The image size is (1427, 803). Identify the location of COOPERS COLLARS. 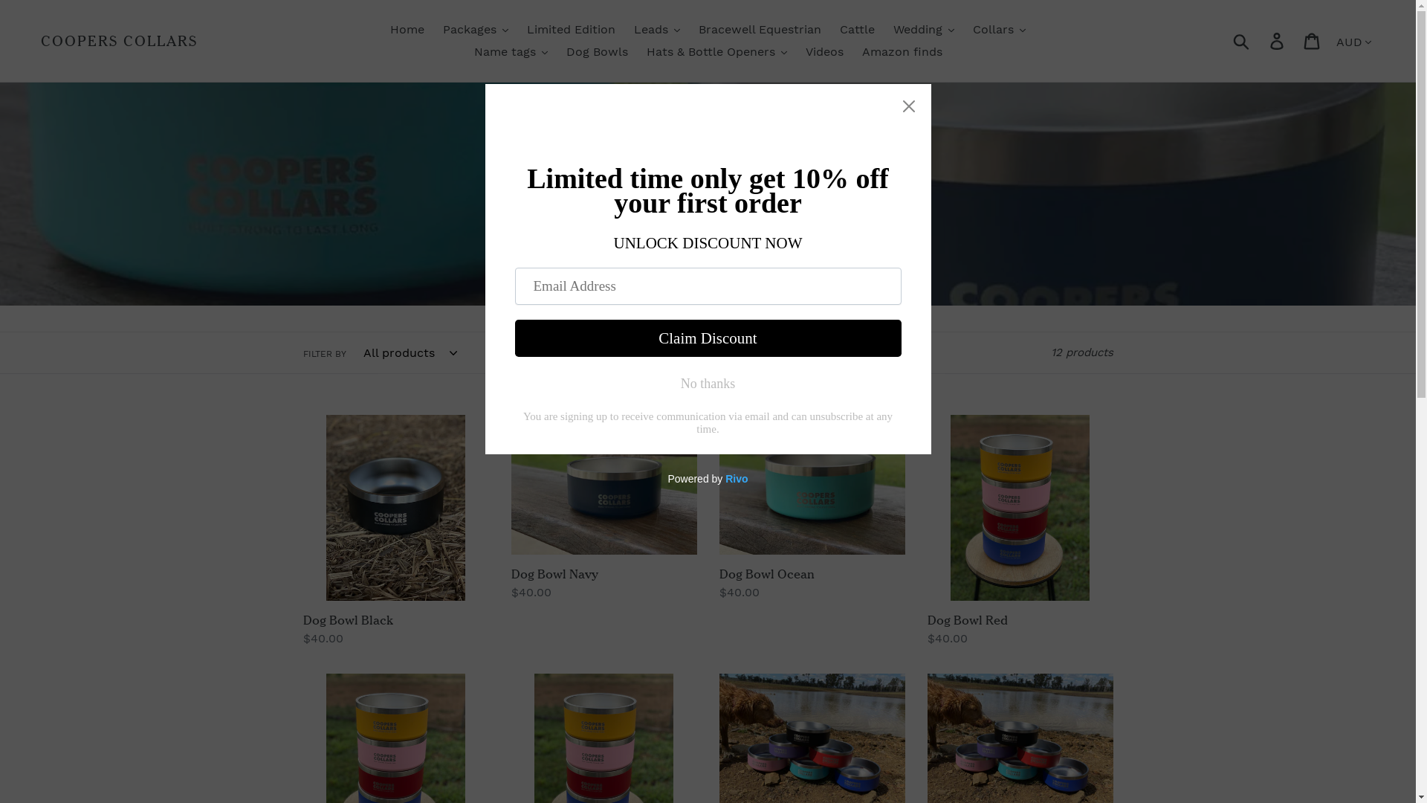
(119, 41).